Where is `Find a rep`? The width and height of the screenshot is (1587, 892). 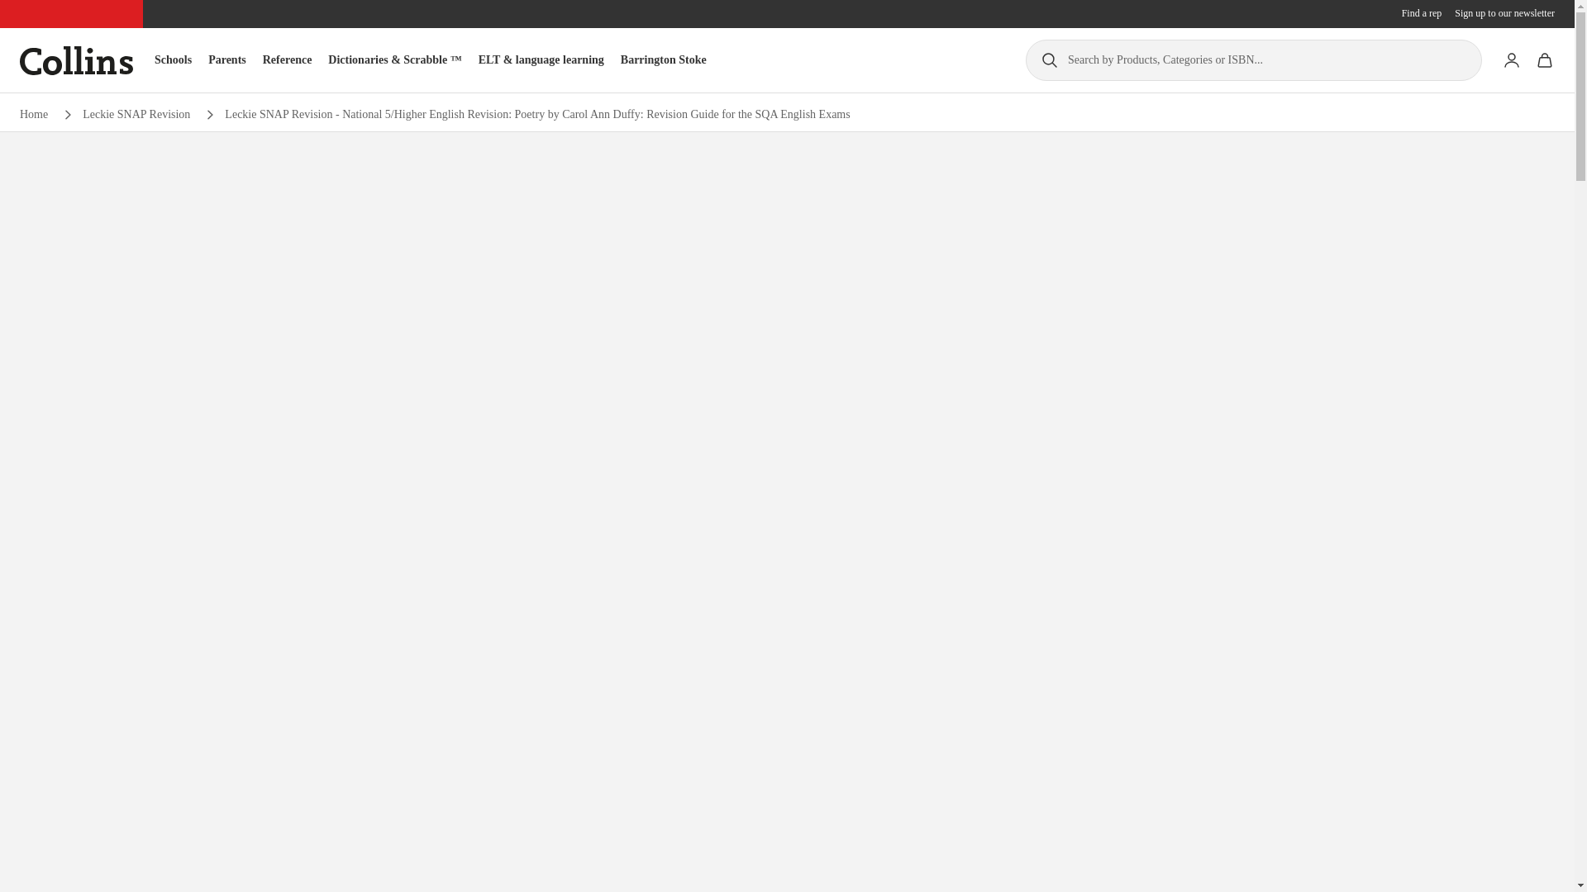 Find a rep is located at coordinates (1422, 13).